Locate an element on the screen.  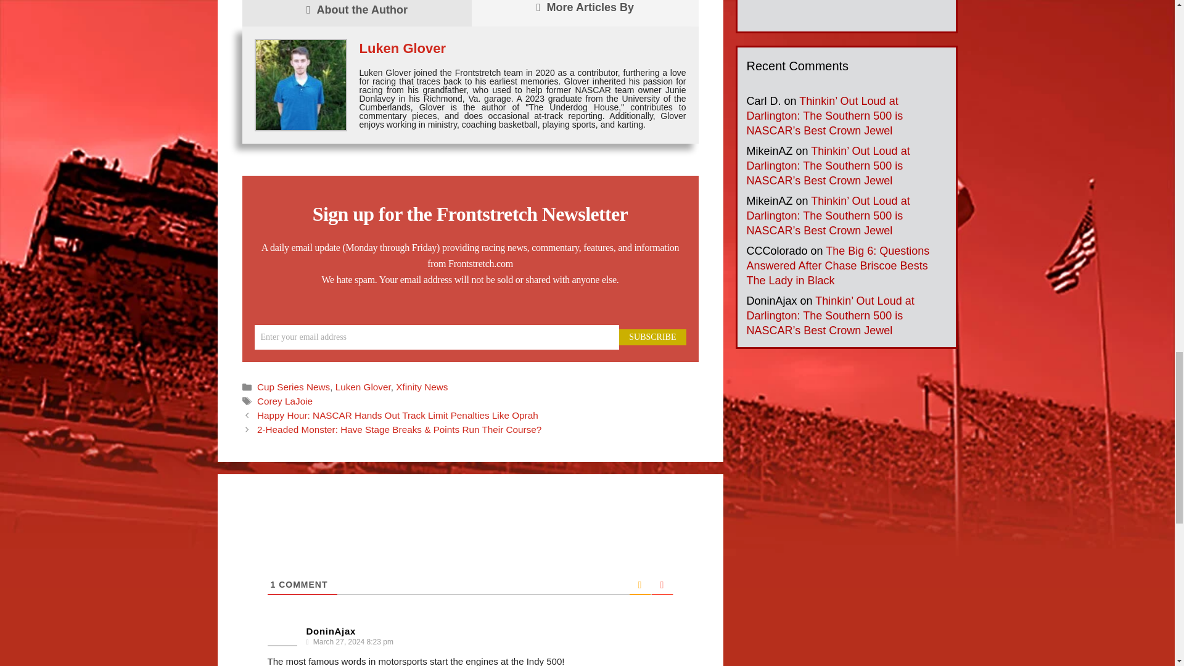
SUBSCRIBE is located at coordinates (652, 337).